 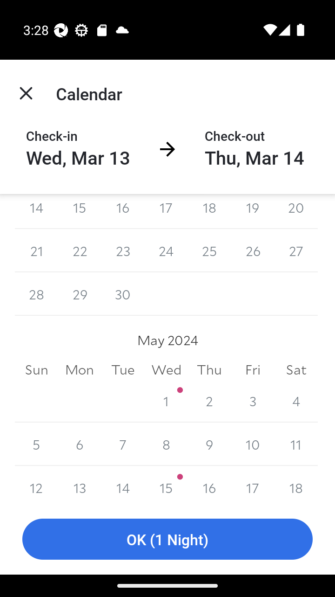 I want to click on Fri, so click(x=252, y=369).